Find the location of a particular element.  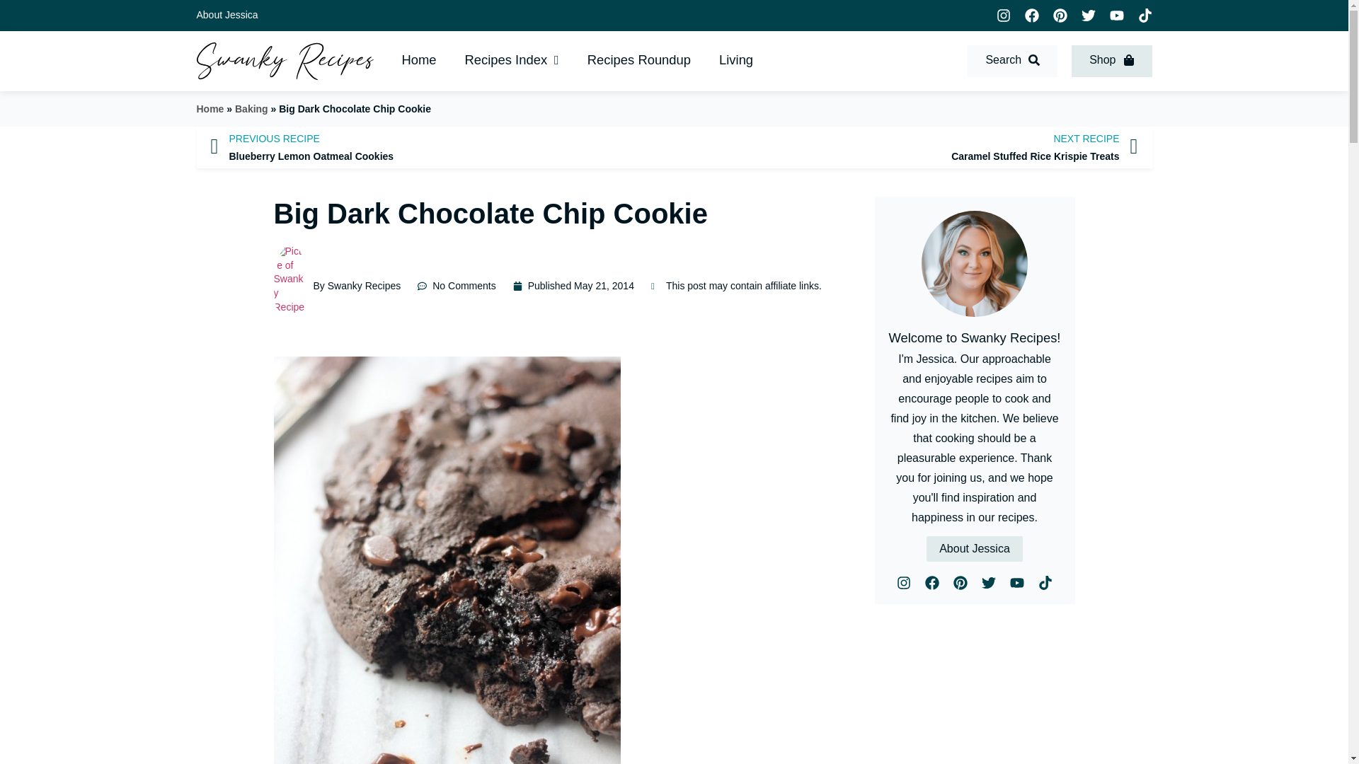

Search is located at coordinates (512, 61).